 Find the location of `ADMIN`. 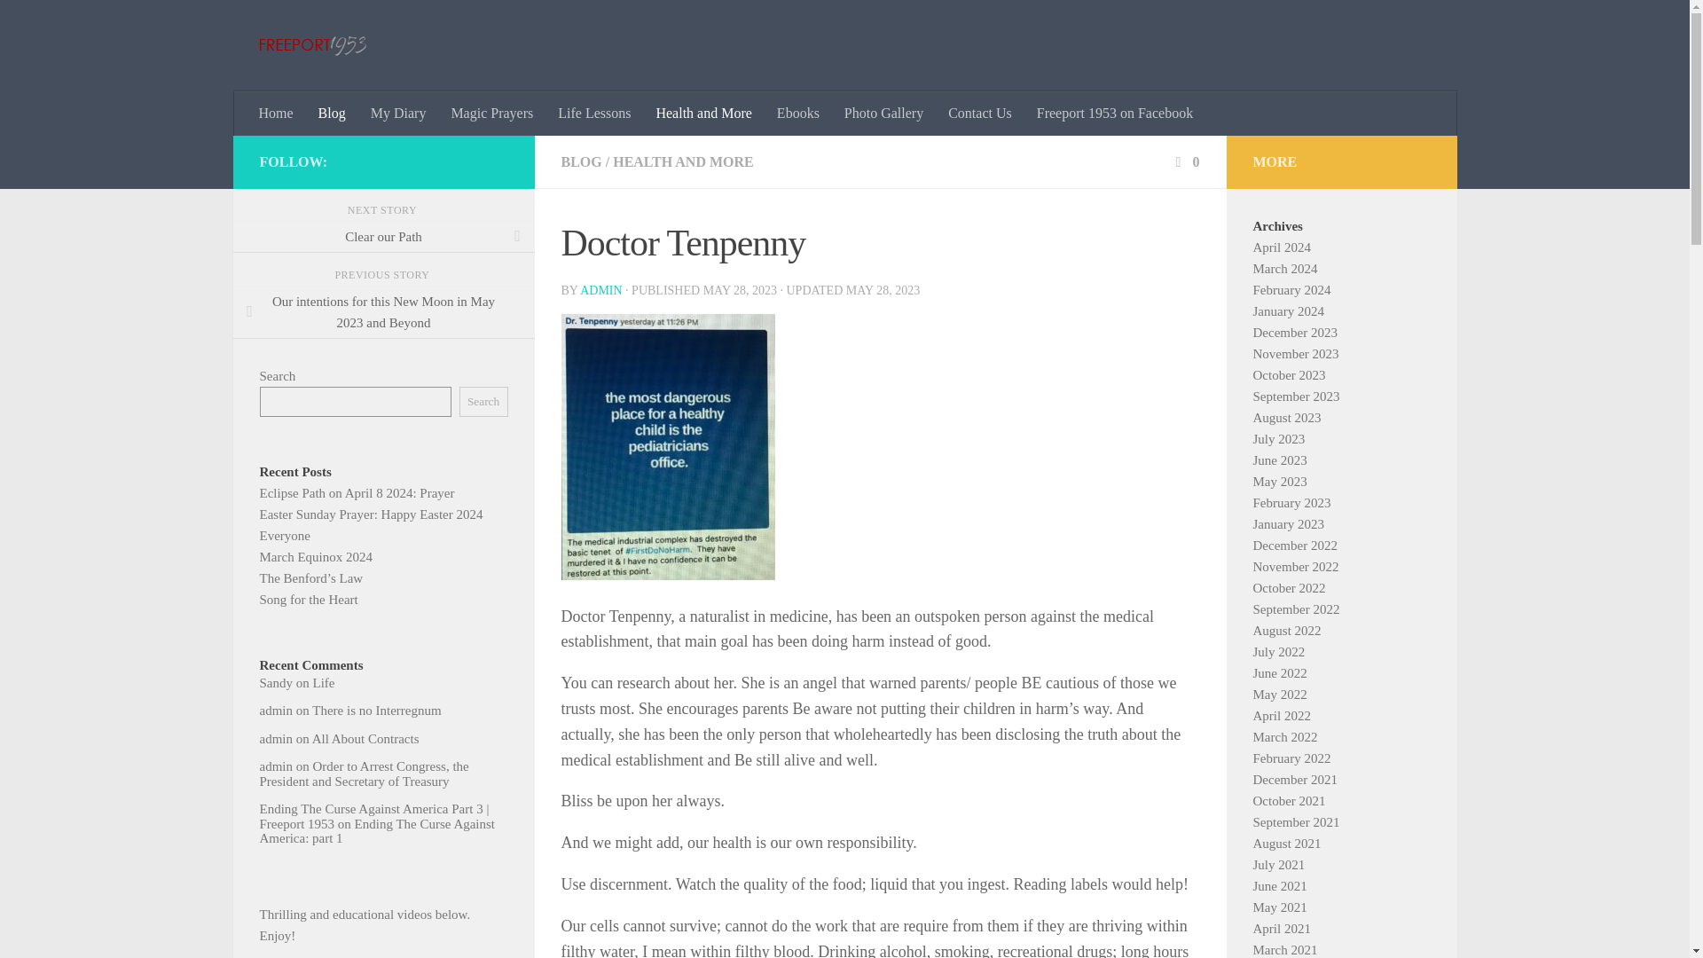

ADMIN is located at coordinates (600, 289).